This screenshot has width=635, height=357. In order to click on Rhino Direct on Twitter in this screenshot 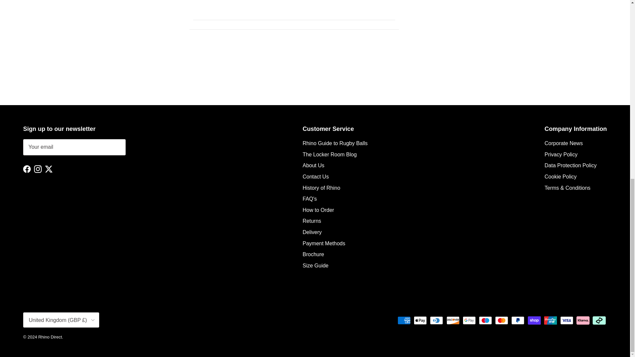, I will do `click(49, 169)`.